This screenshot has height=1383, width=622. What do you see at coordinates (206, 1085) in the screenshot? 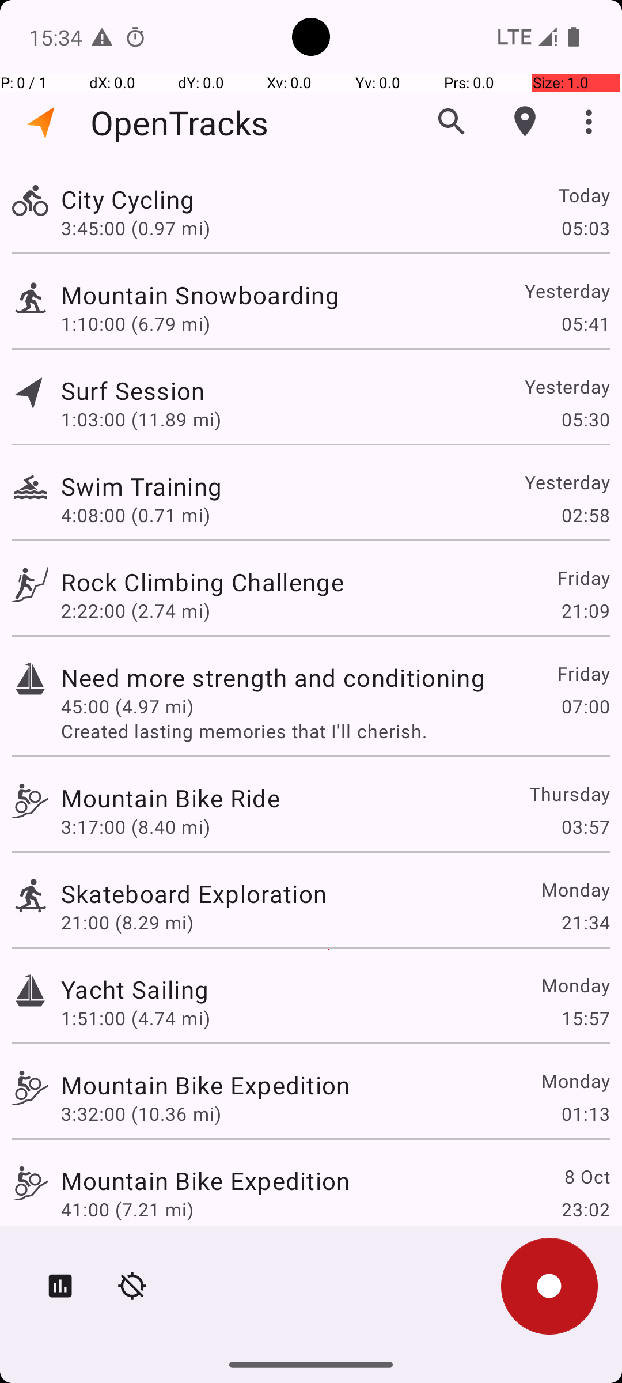
I see `Mountain Bike Expedition` at bounding box center [206, 1085].